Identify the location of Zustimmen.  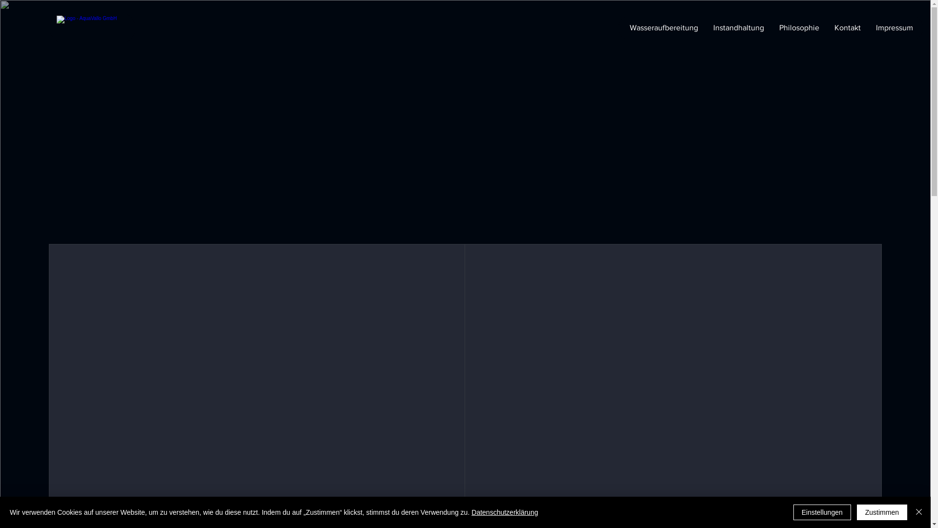
(882, 512).